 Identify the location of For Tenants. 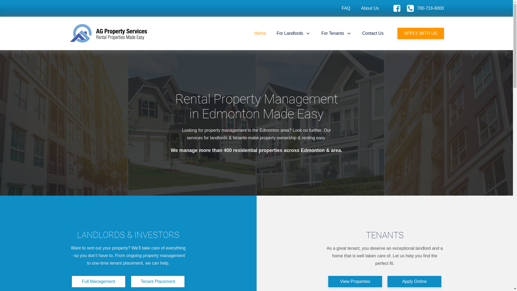
(336, 33).